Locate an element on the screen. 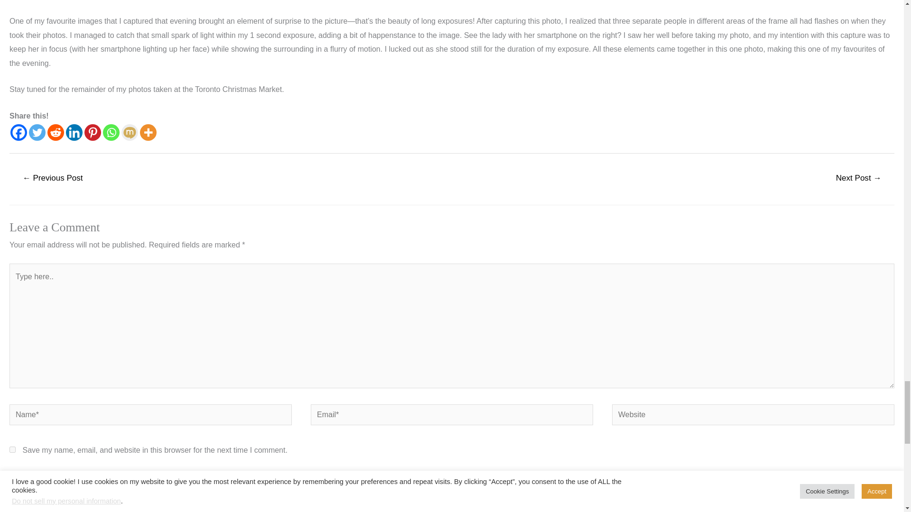 This screenshot has height=512, width=911. Facebook is located at coordinates (19, 133).